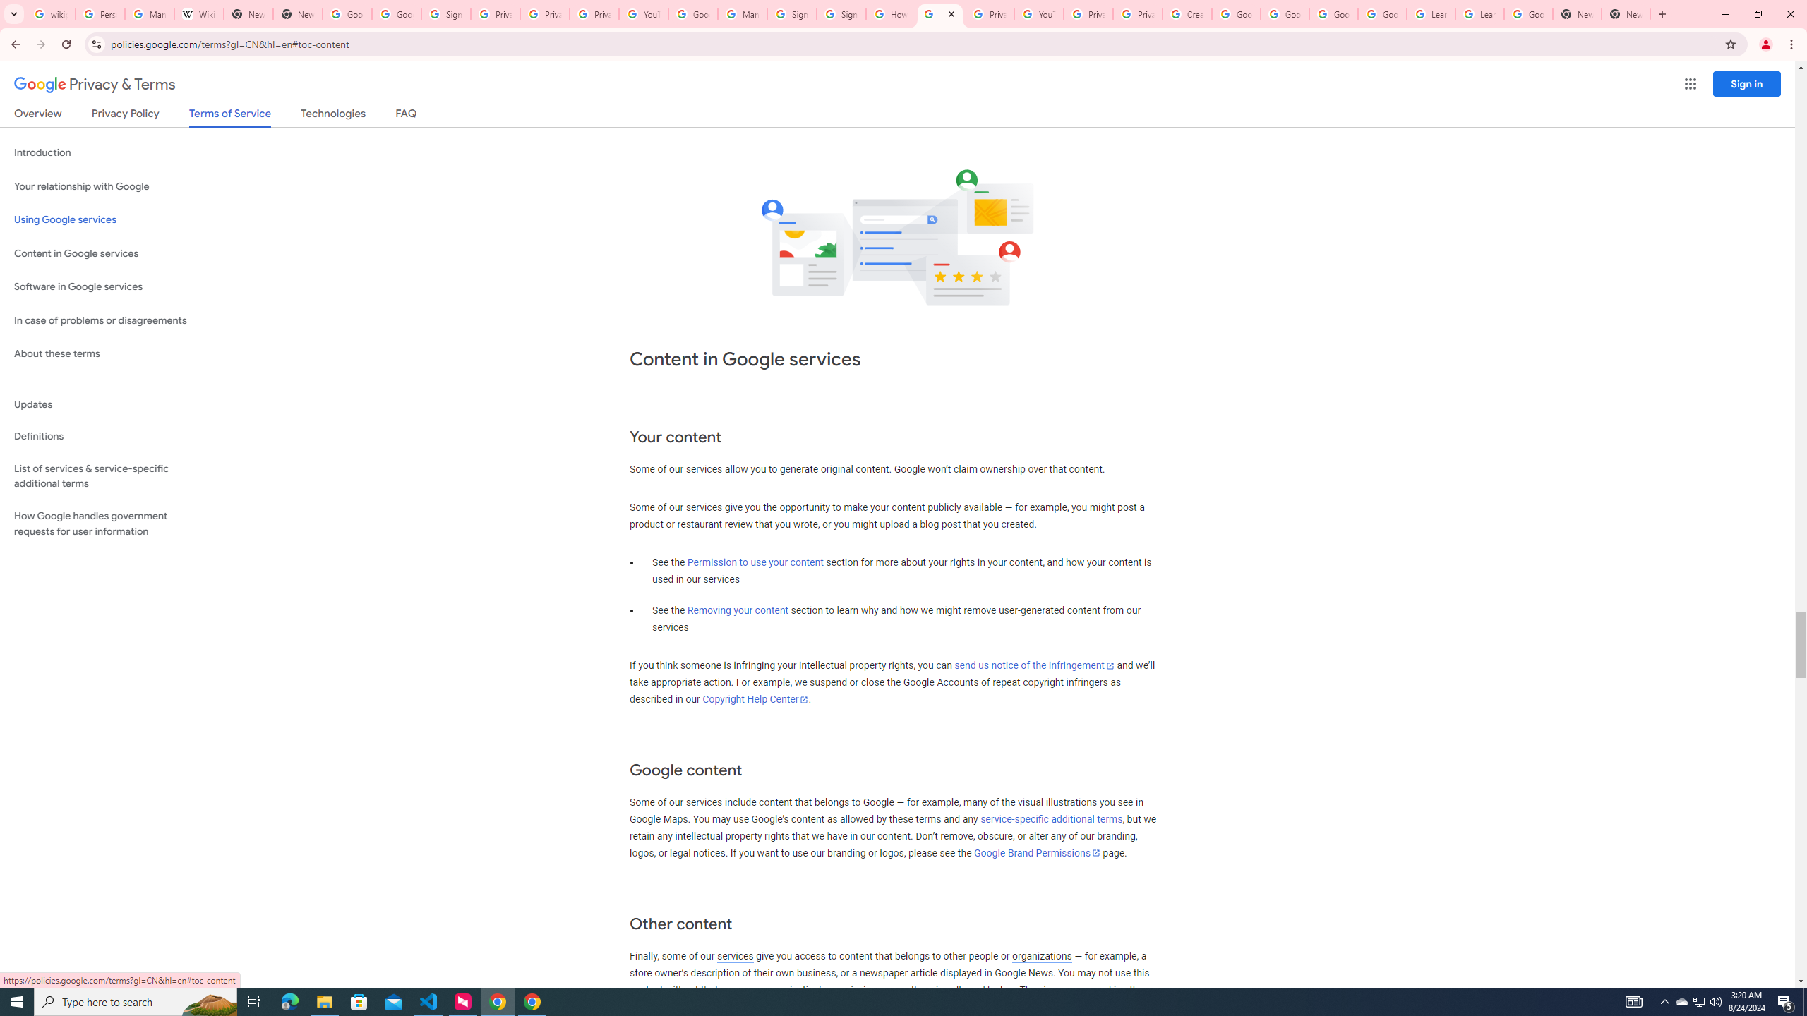 The height and width of the screenshot is (1016, 1807). I want to click on Google Drive: Sign-in, so click(397, 14).